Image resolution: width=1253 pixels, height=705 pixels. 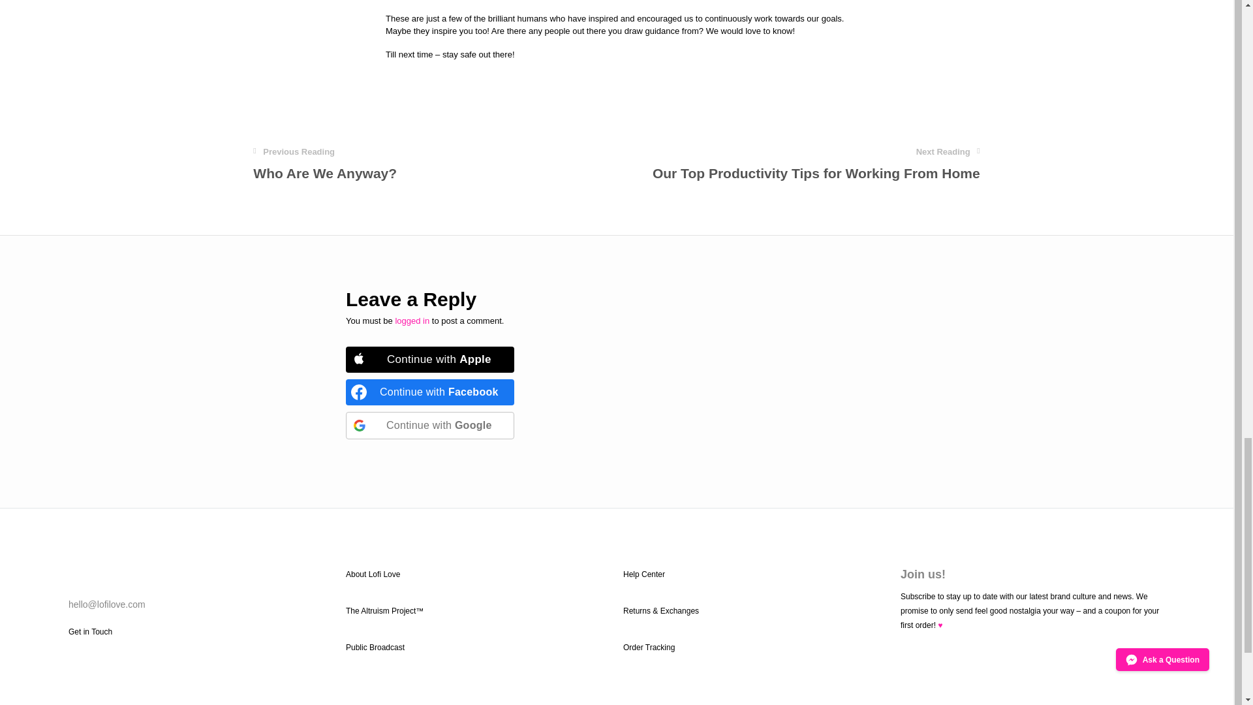 What do you see at coordinates (643, 574) in the screenshot?
I see `Continue with Apple` at bounding box center [643, 574].